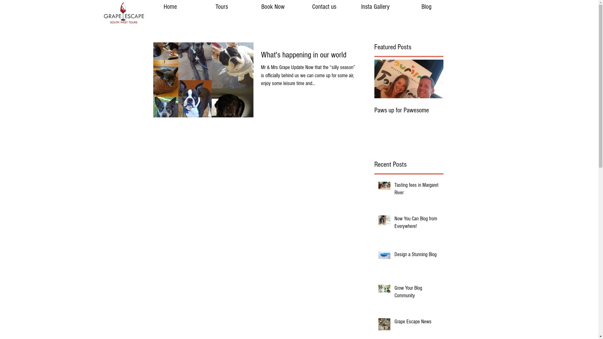 Image resolution: width=603 pixels, height=339 pixels. What do you see at coordinates (308, 56) in the screenshot?
I see `What's happening in our world` at bounding box center [308, 56].